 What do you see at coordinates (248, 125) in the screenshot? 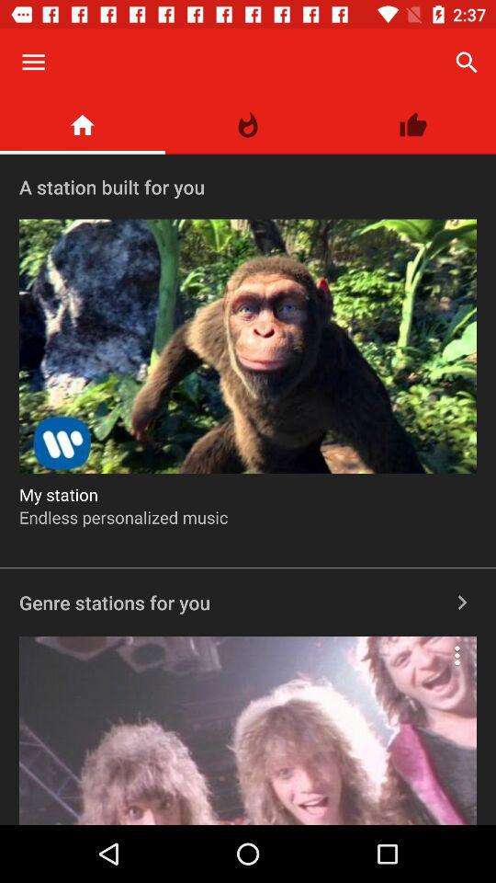
I see `turn on the item above the a station built icon` at bounding box center [248, 125].